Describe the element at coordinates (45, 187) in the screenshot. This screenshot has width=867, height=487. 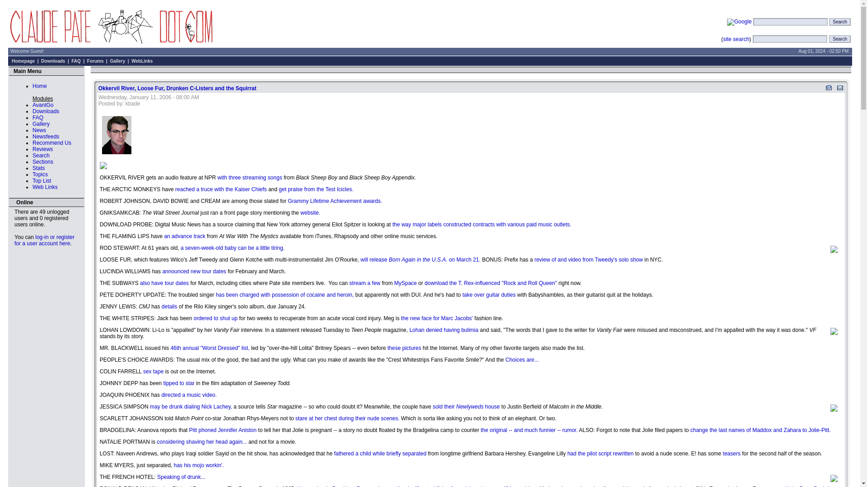
I see `Links to other sites..` at that location.